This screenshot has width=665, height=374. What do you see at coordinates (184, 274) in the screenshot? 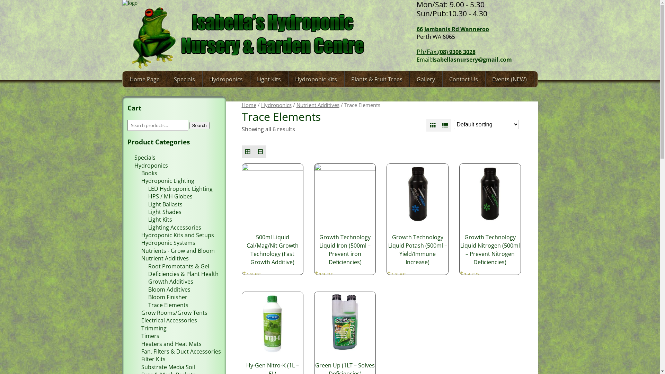
I see `Deficiencies & Plant Health` at bounding box center [184, 274].